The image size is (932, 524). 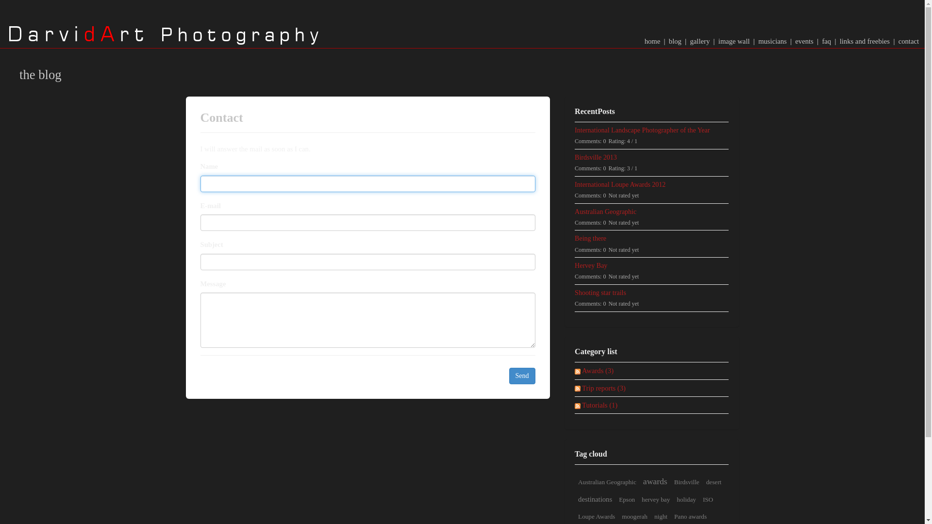 What do you see at coordinates (804, 41) in the screenshot?
I see `  events  ` at bounding box center [804, 41].